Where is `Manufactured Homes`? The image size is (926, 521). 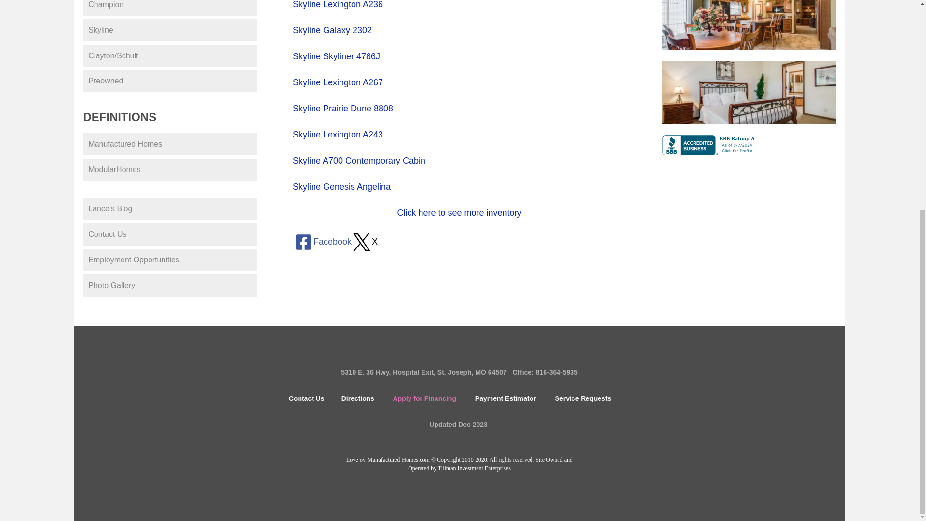 Manufactured Homes is located at coordinates (170, 144).